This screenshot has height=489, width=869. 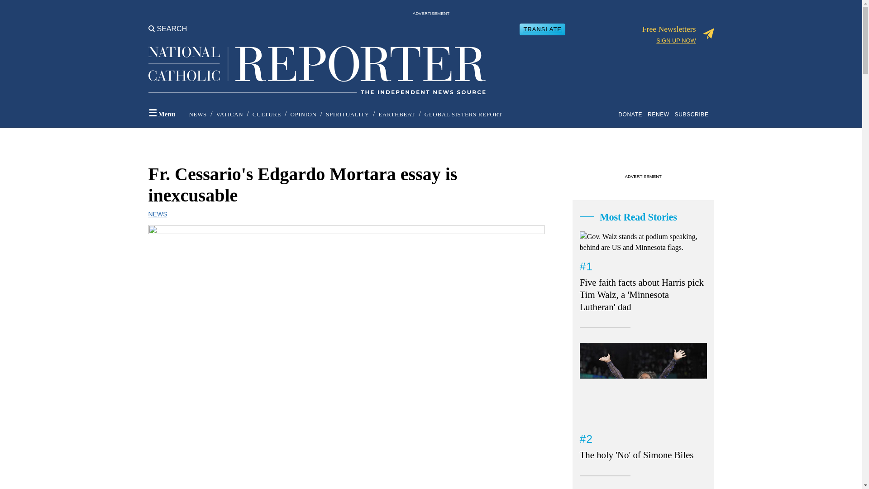 I want to click on GLOBAL SISTERS REPORT, so click(x=463, y=114).